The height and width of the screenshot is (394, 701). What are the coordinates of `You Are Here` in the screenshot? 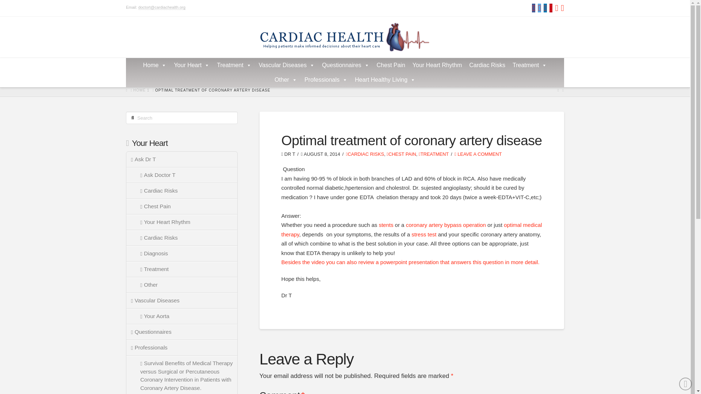 It's located at (212, 90).